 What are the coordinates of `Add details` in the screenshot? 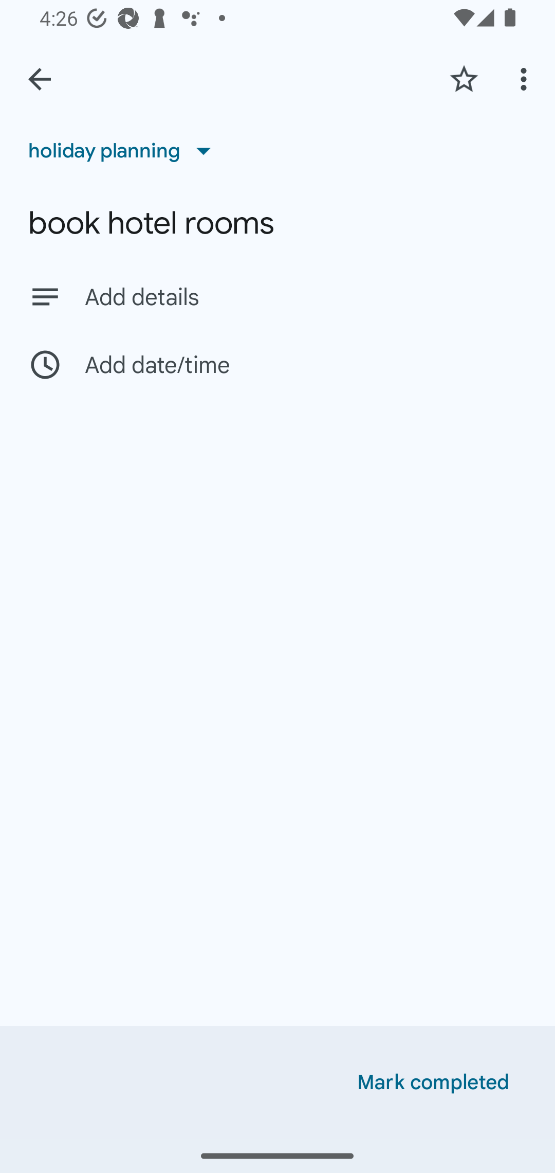 It's located at (305, 297).